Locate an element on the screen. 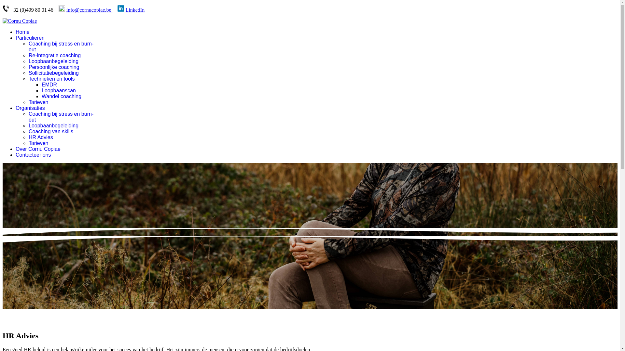 The width and height of the screenshot is (625, 351). LinkedIn is located at coordinates (135, 10).